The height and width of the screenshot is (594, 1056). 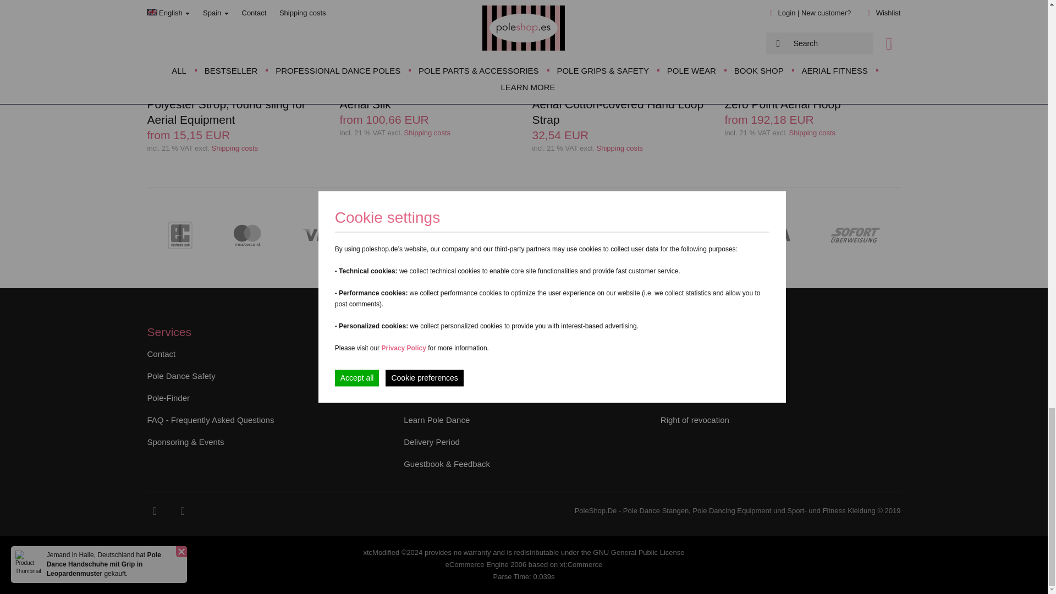 I want to click on Polyester Strop, round sling for Aerial Equipment, so click(x=235, y=71).